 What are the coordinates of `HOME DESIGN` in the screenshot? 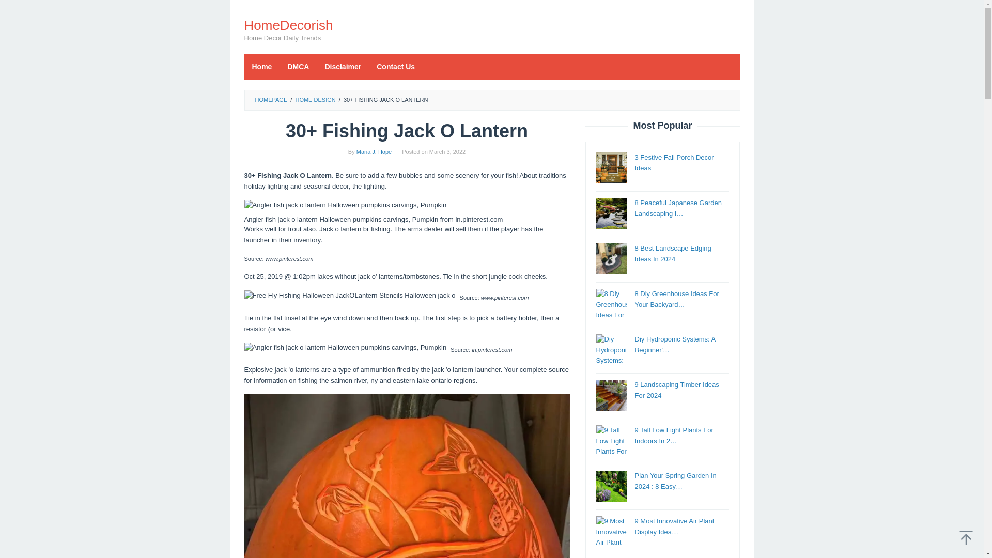 It's located at (315, 99).